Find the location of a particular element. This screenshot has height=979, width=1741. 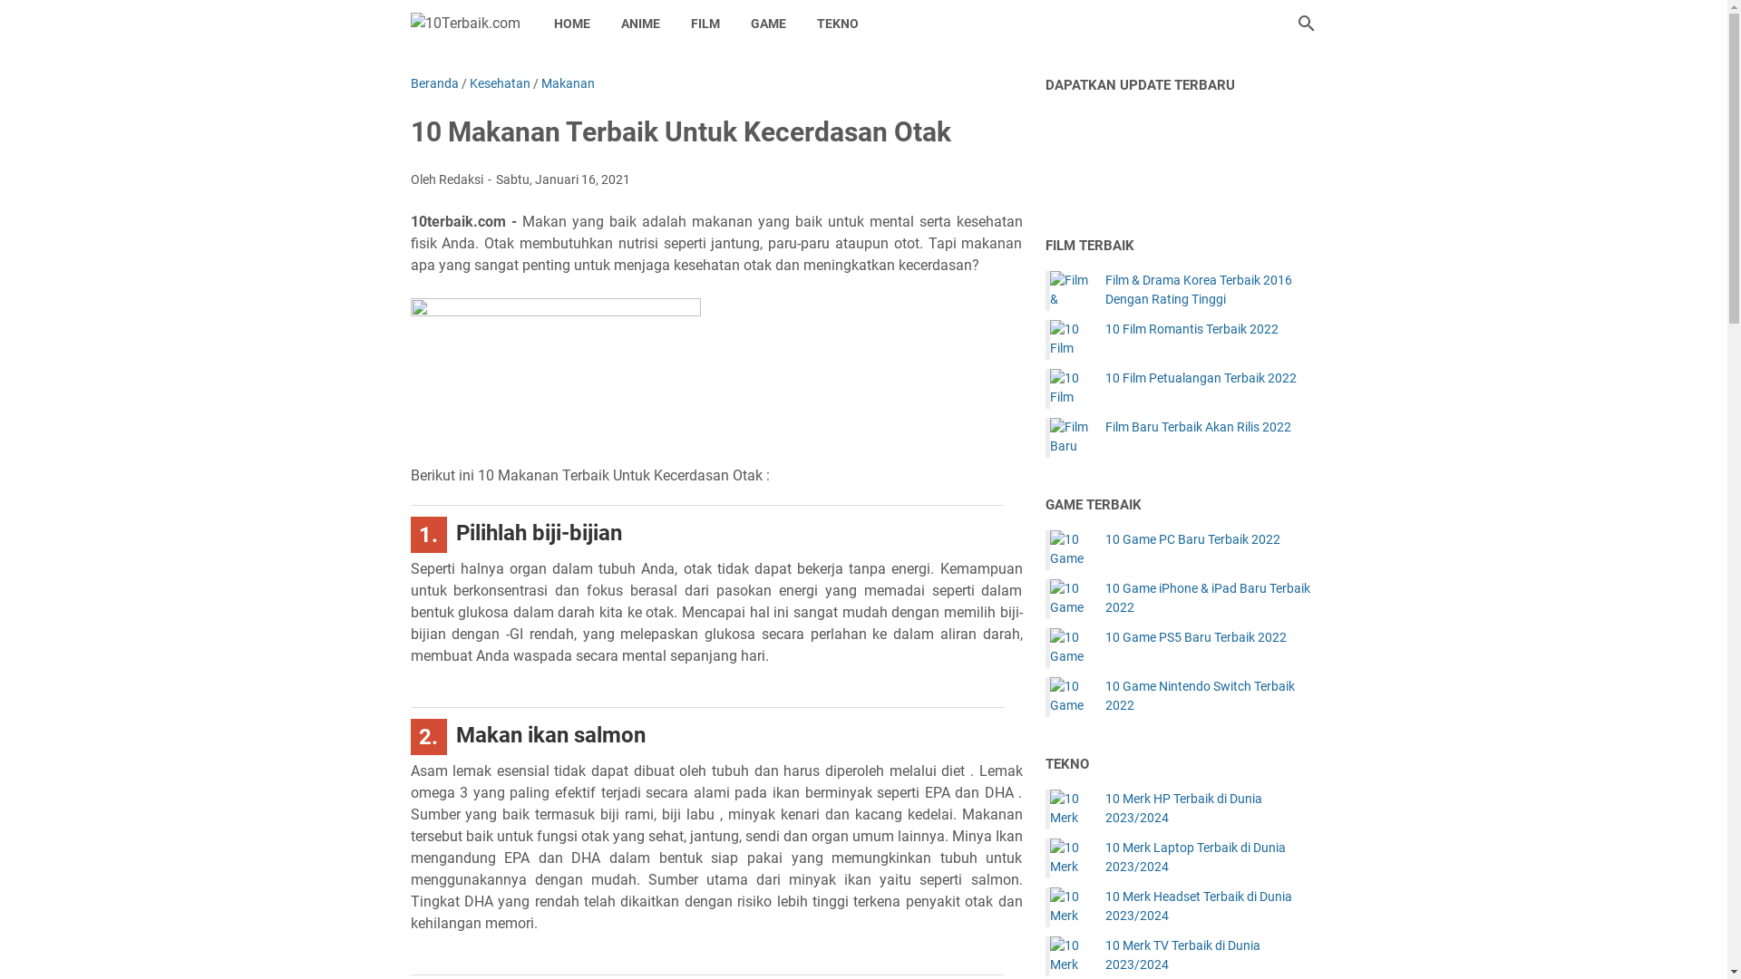

TEKNO is located at coordinates (838, 24).